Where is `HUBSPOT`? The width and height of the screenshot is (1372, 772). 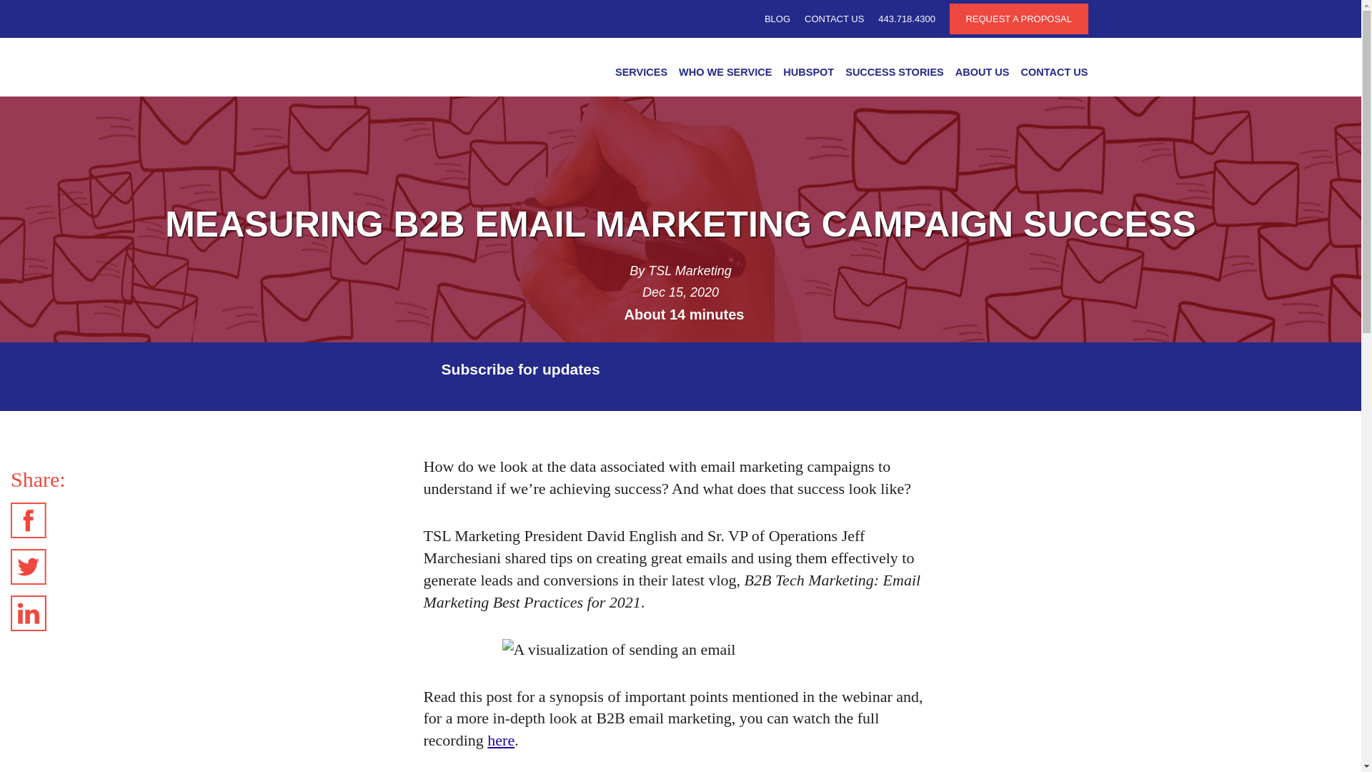 HUBSPOT is located at coordinates (809, 75).